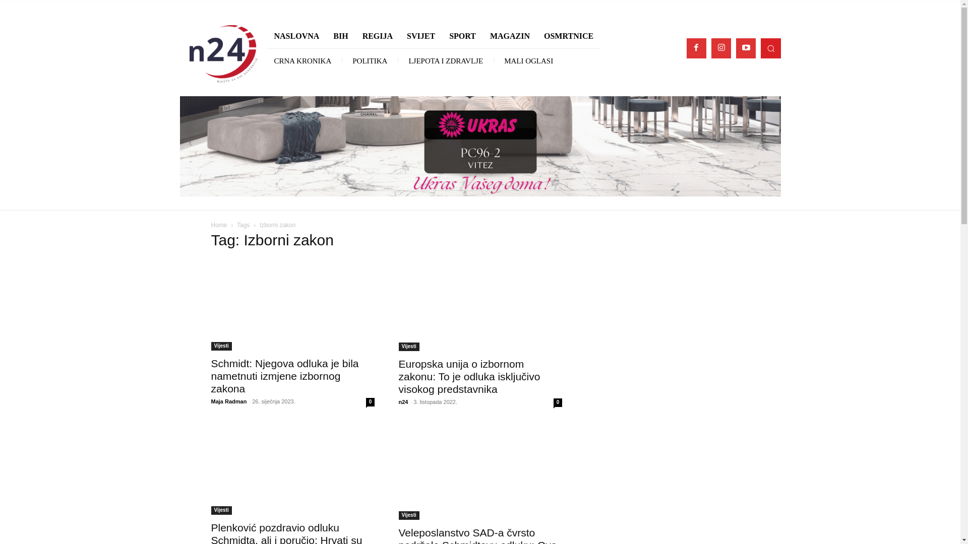 The height and width of the screenshot is (544, 968). I want to click on Youtube, so click(746, 48).